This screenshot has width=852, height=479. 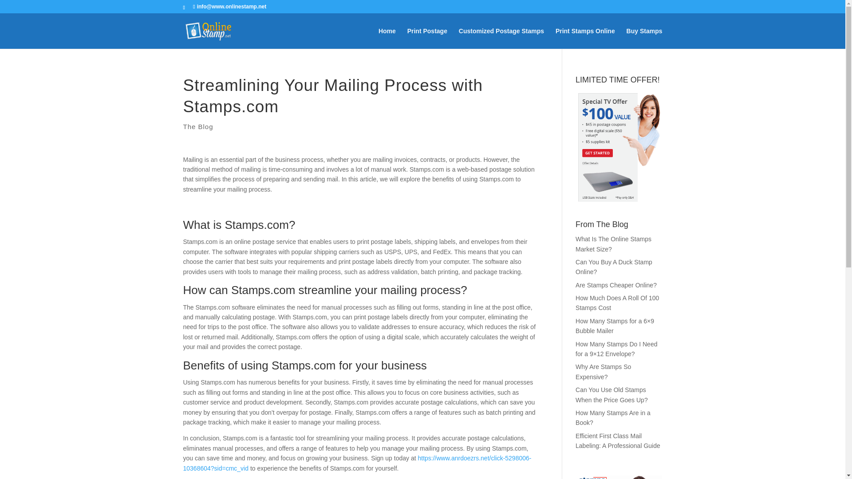 What do you see at coordinates (585, 38) in the screenshot?
I see `Print Stamps Online` at bounding box center [585, 38].